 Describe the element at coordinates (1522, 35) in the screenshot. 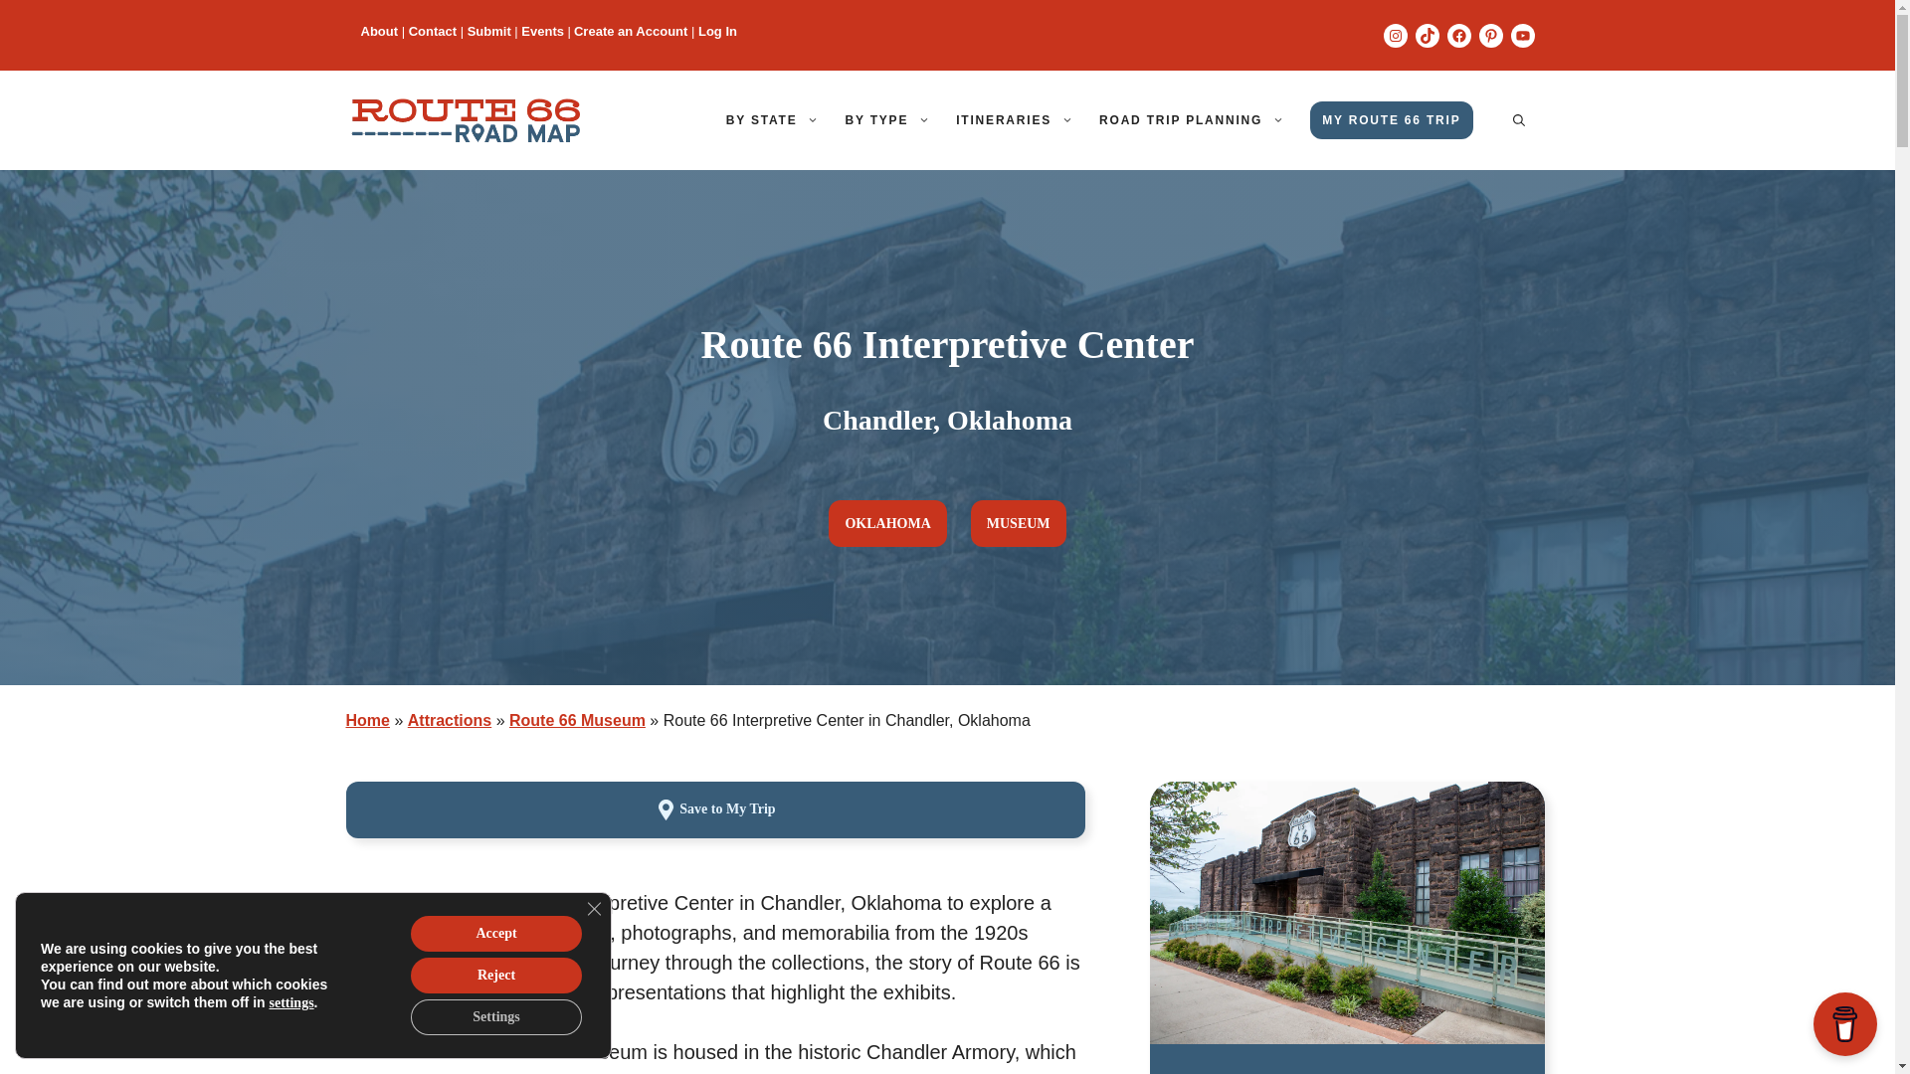

I see `YouTube` at that location.